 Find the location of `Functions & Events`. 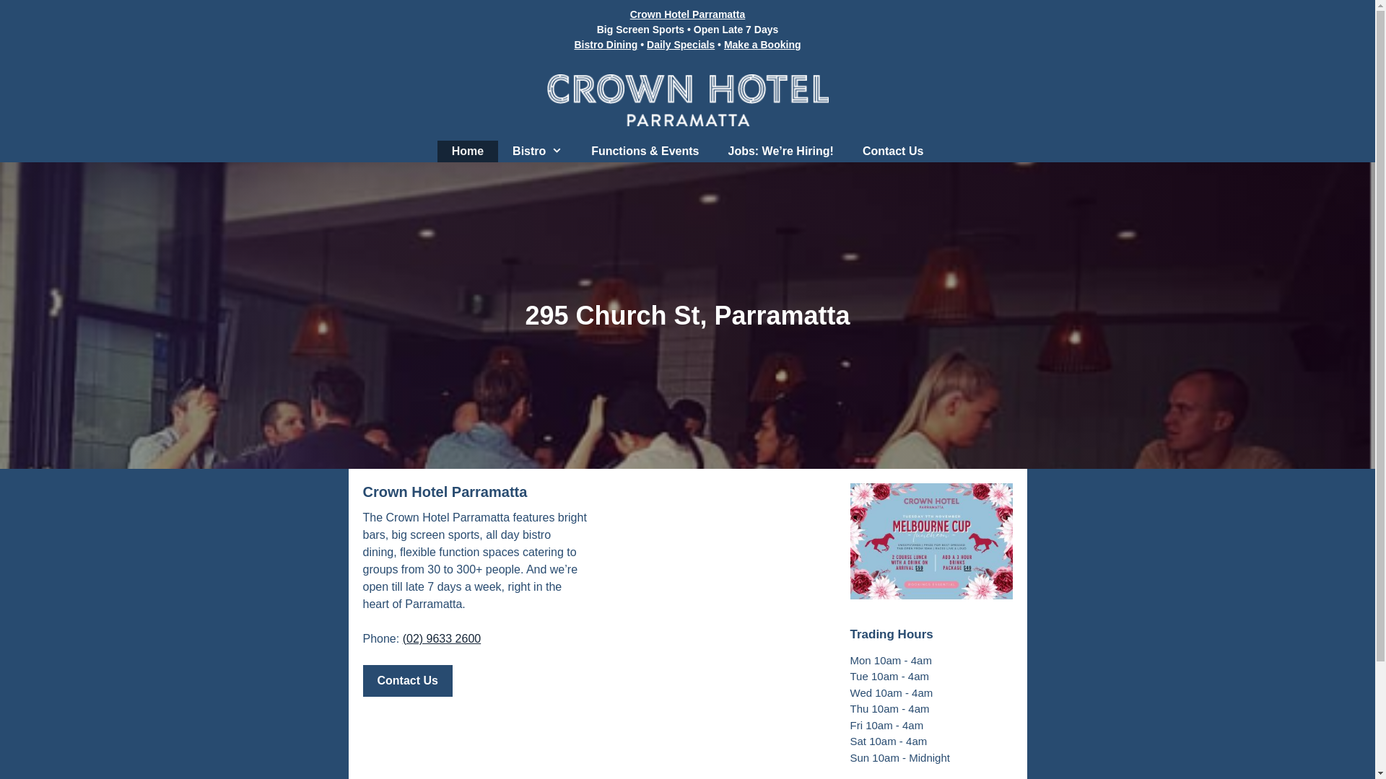

Functions & Events is located at coordinates (645, 151).